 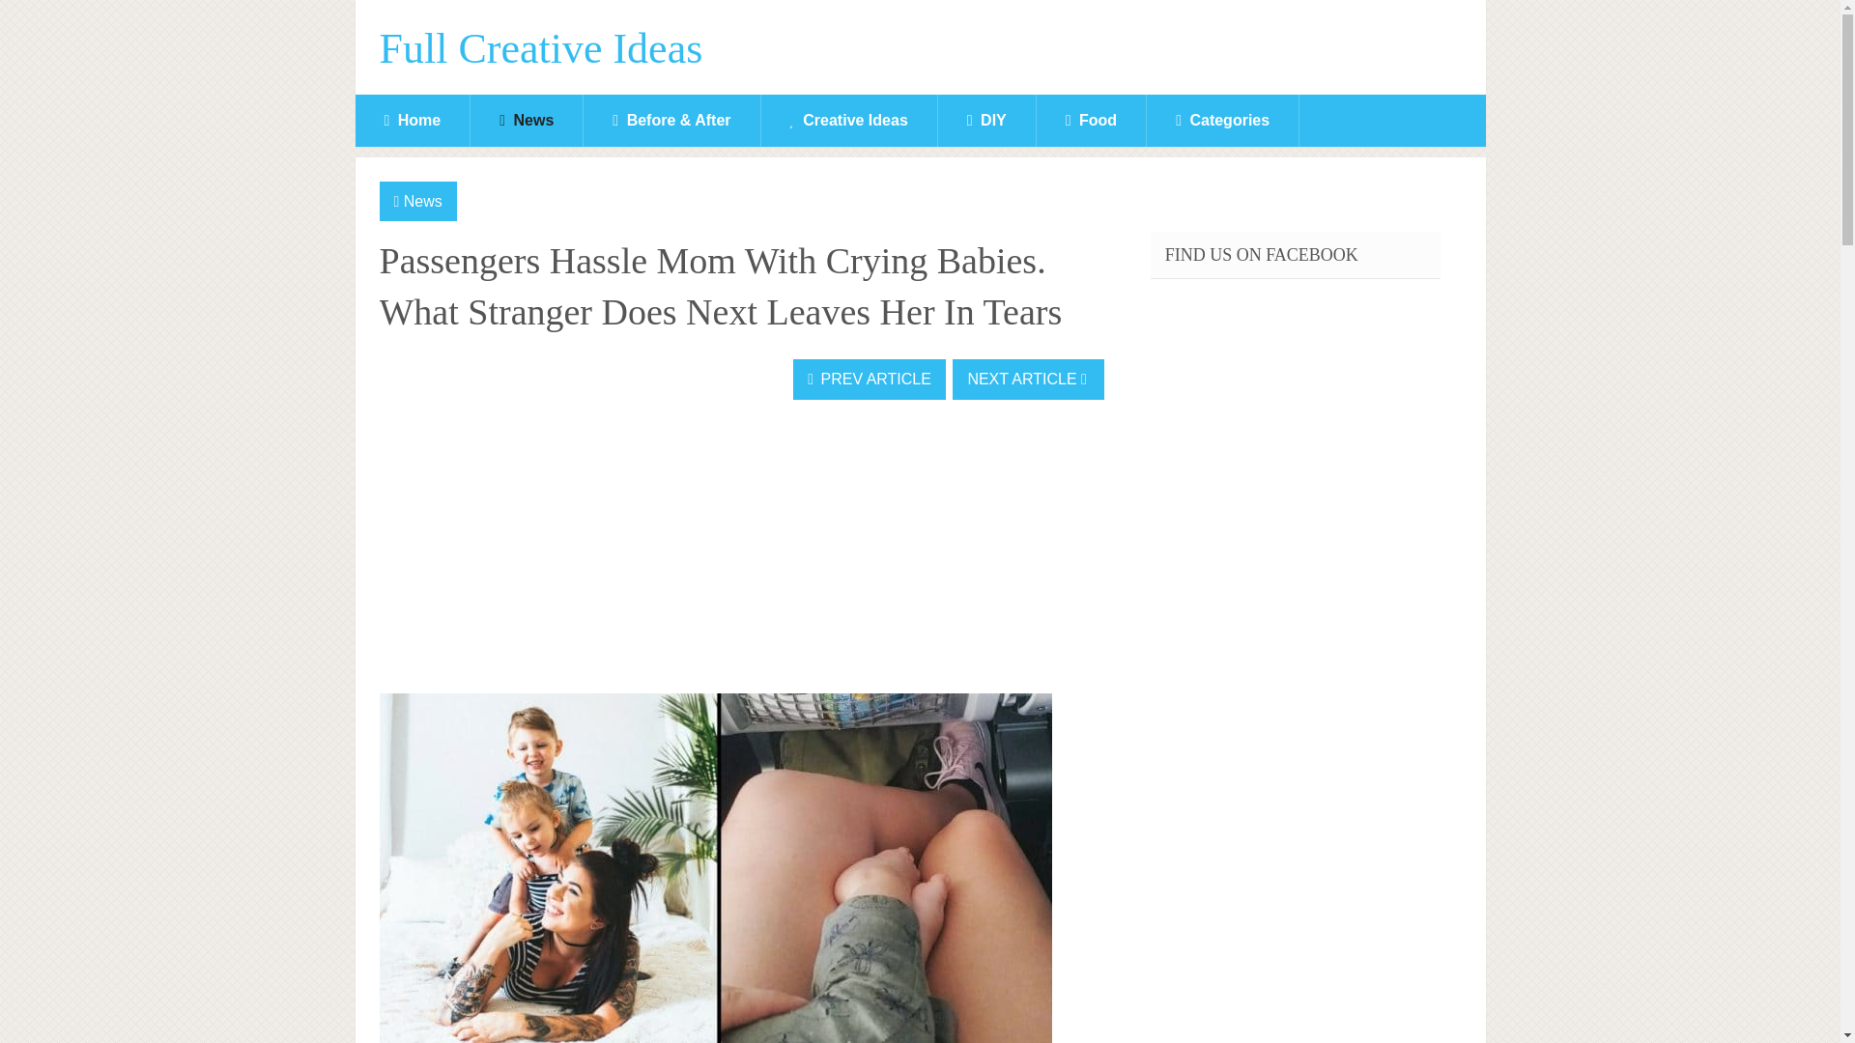 I want to click on News, so click(x=423, y=201).